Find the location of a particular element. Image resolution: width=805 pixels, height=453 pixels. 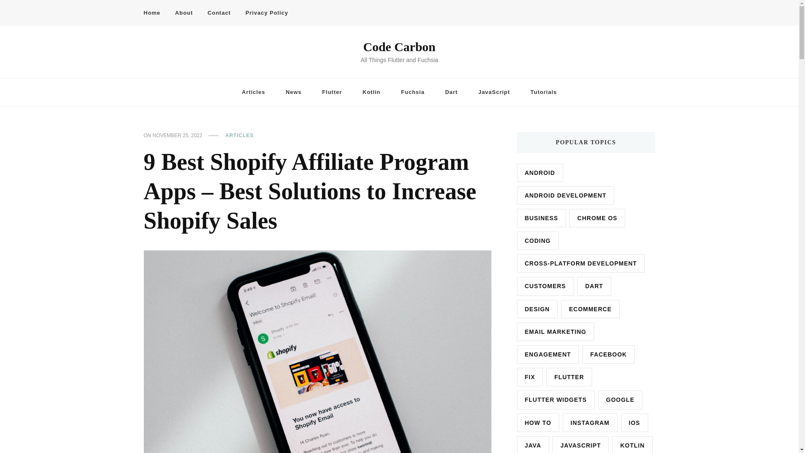

Home is located at coordinates (155, 13).